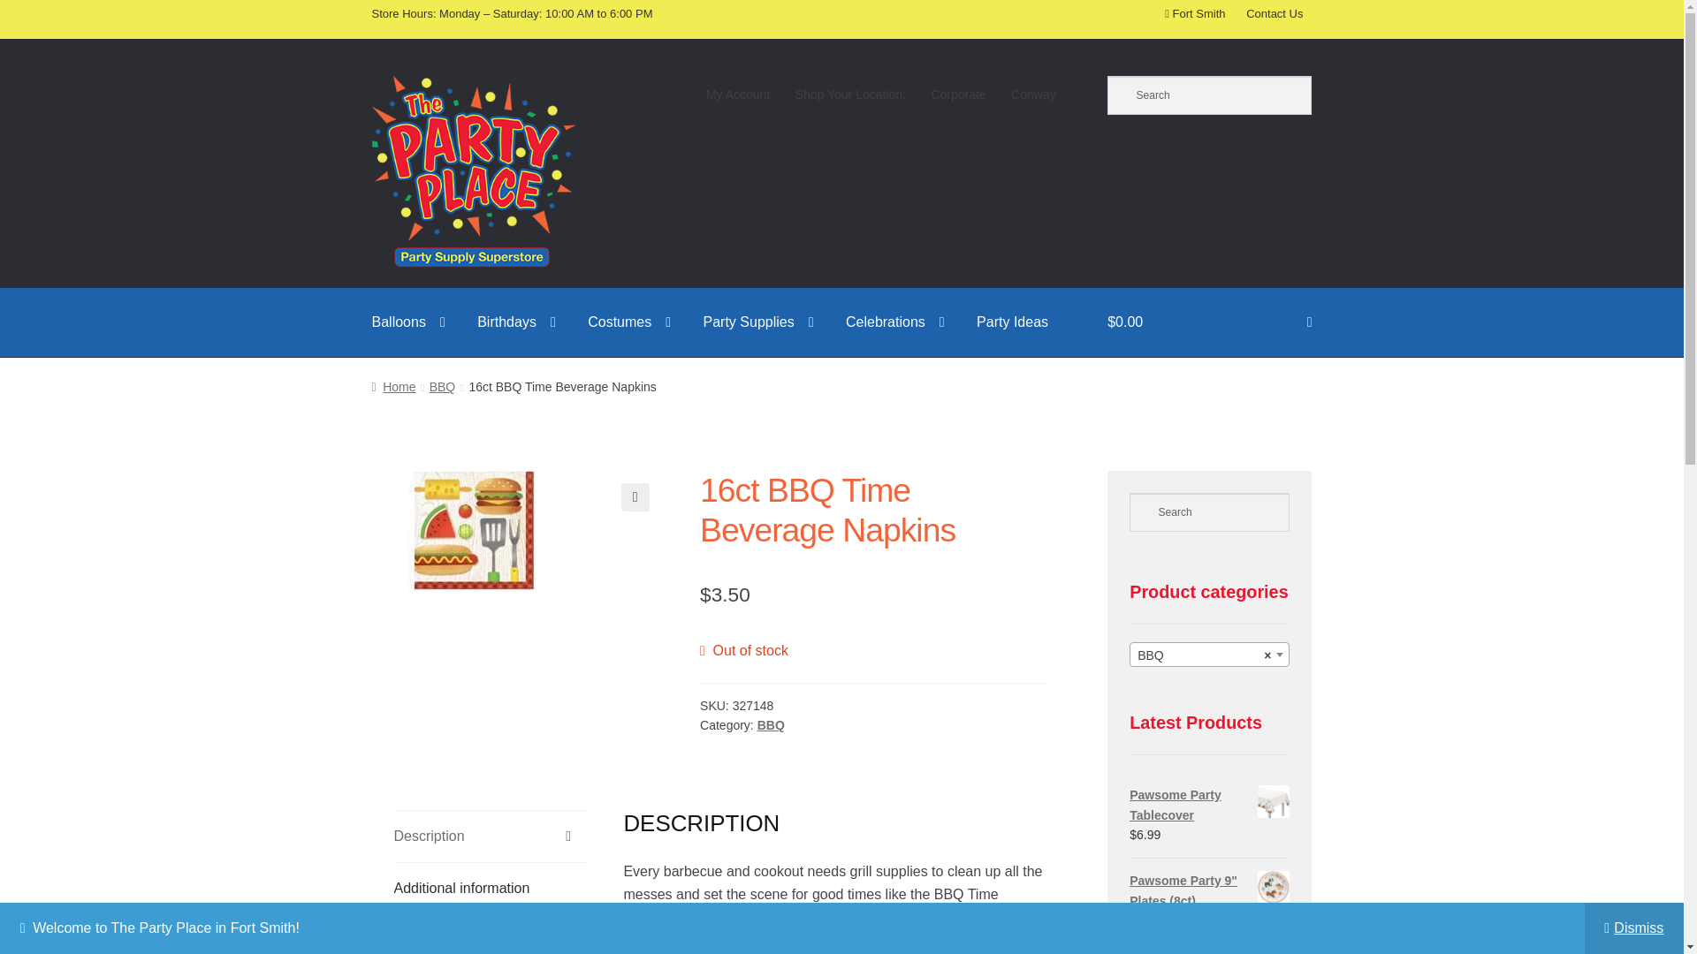 The image size is (1697, 954). What do you see at coordinates (758, 322) in the screenshot?
I see `Party Supplies` at bounding box center [758, 322].